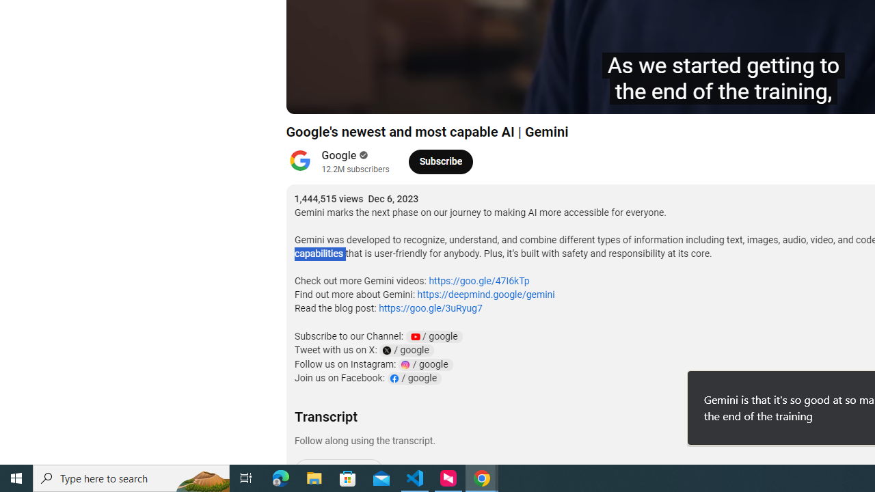 The height and width of the screenshot is (492, 875). Describe the element at coordinates (339, 156) in the screenshot. I see `Google` at that location.